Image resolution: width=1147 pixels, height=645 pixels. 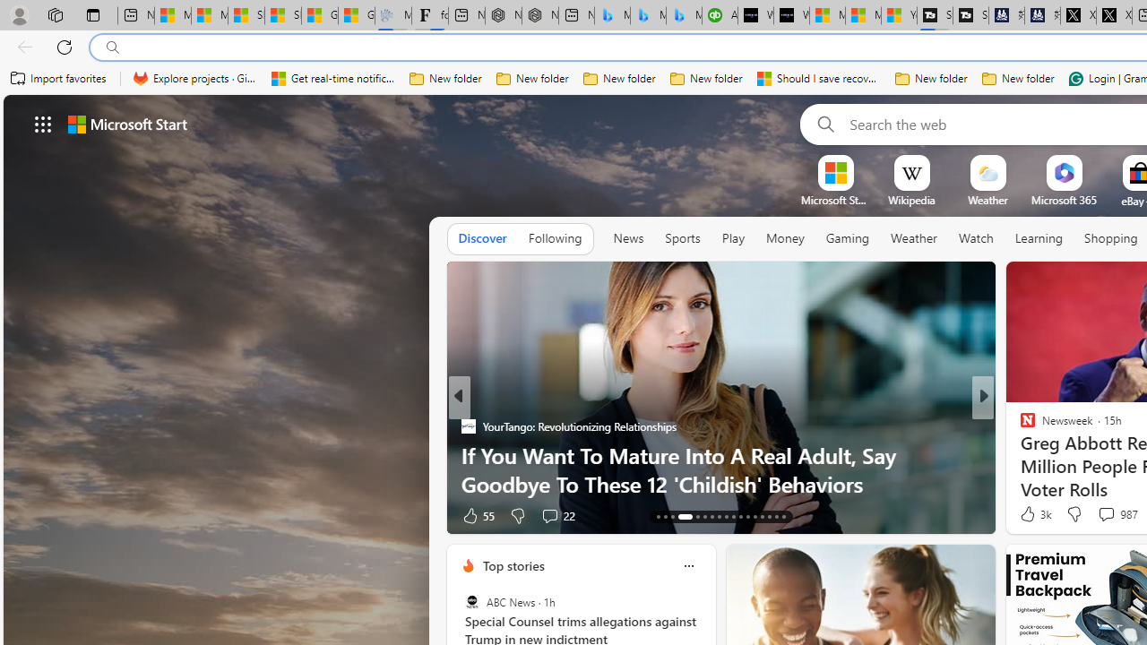 I want to click on View comments 52 Comment, so click(x=1101, y=516).